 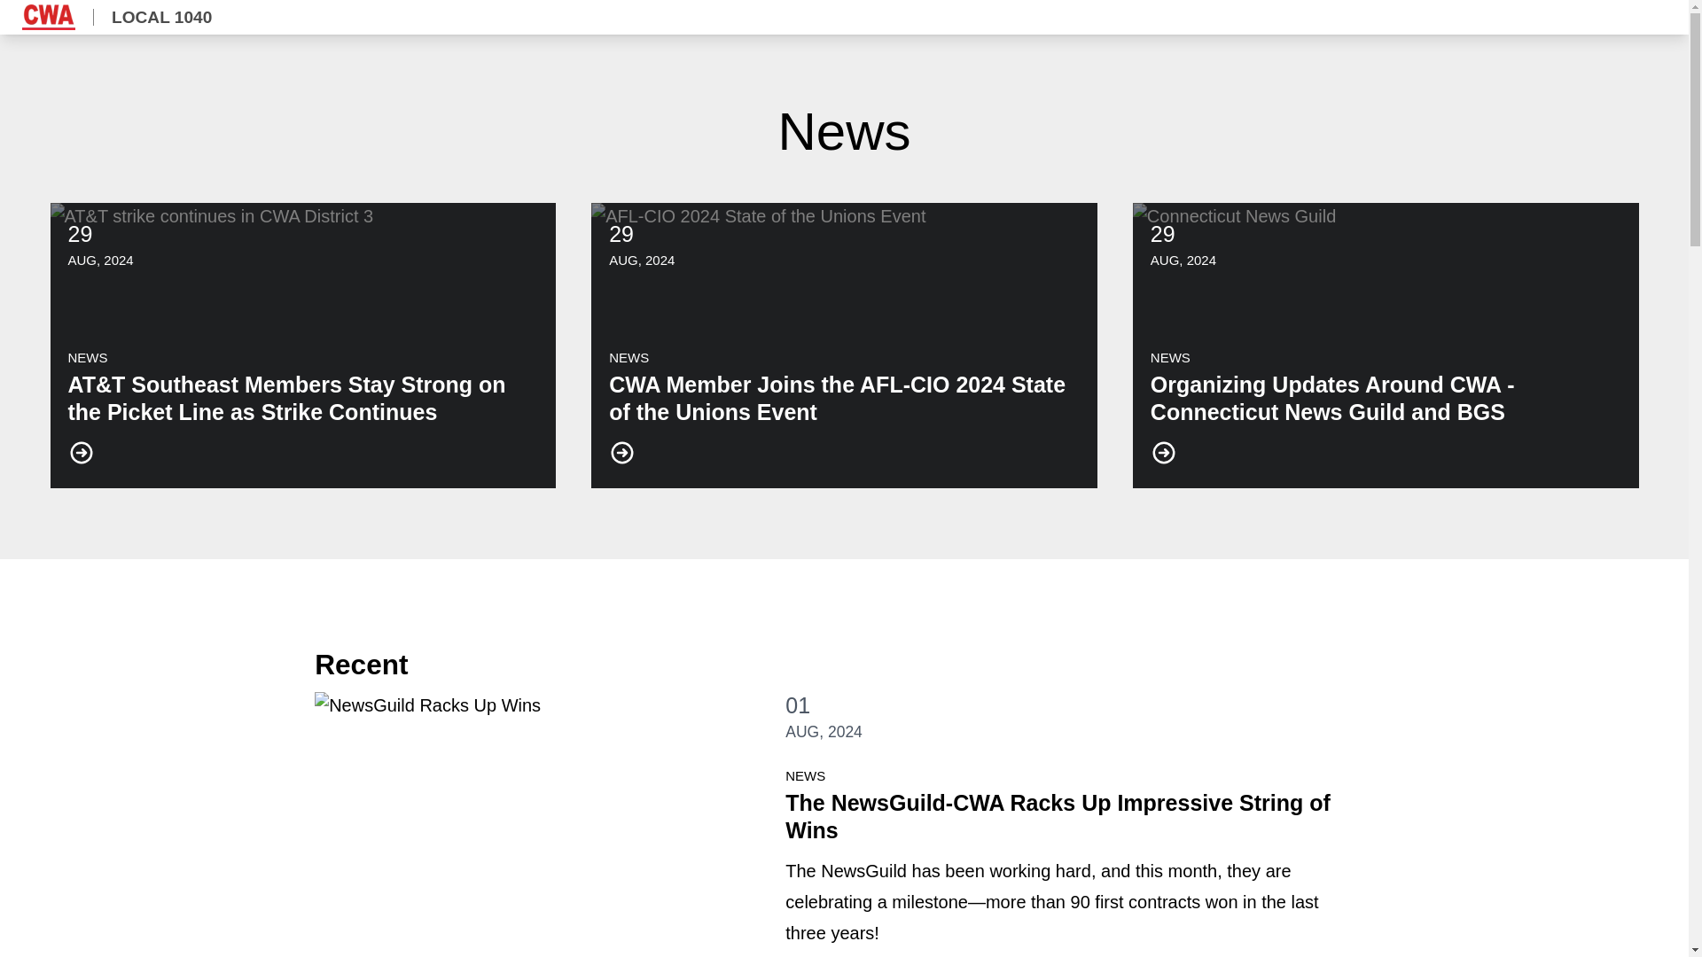 I want to click on LOCAL 1040, so click(x=126, y=17).